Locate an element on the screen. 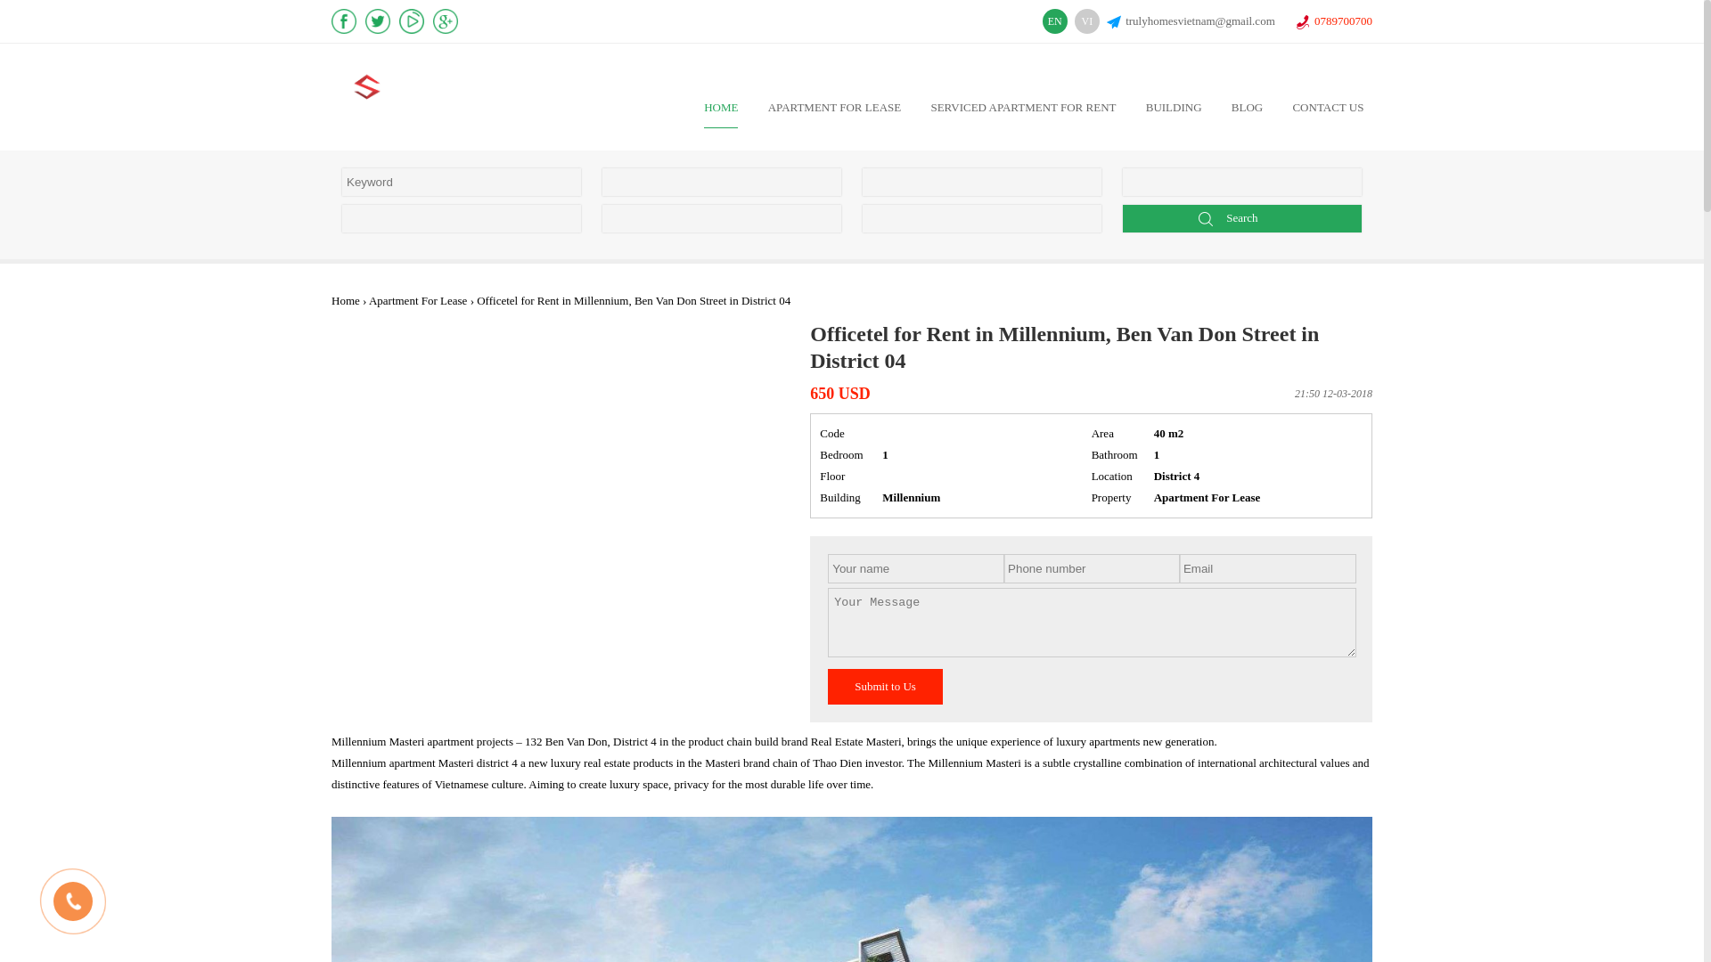  CONTACT US is located at coordinates (1328, 107).